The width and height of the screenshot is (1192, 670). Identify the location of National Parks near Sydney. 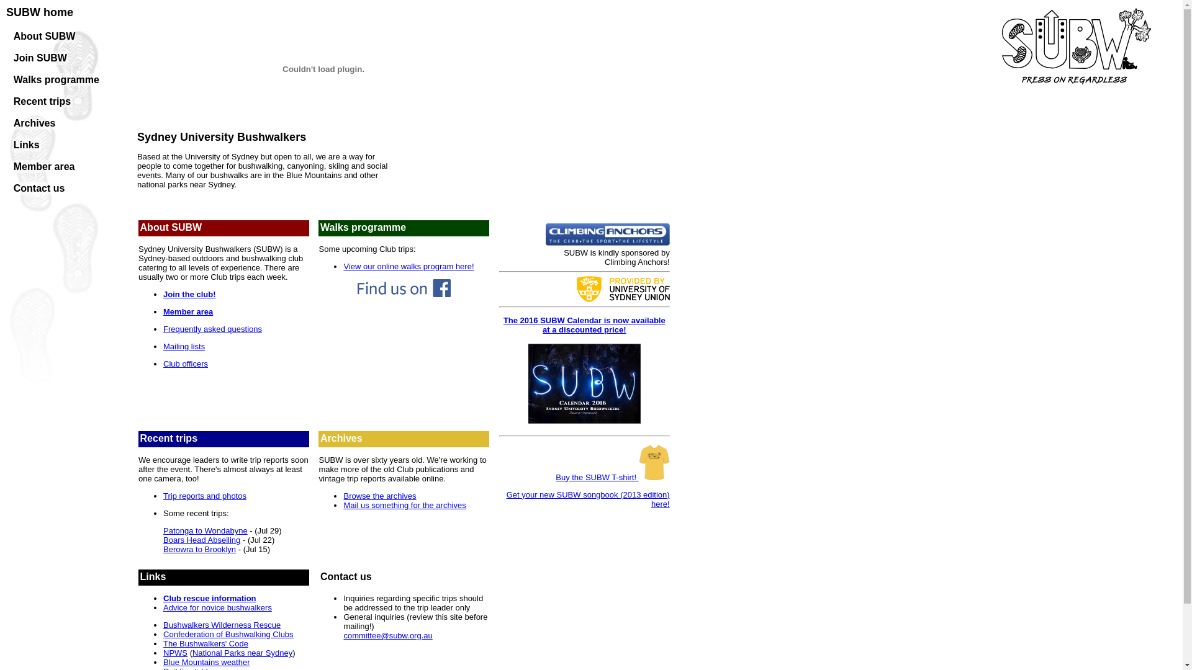
(242, 653).